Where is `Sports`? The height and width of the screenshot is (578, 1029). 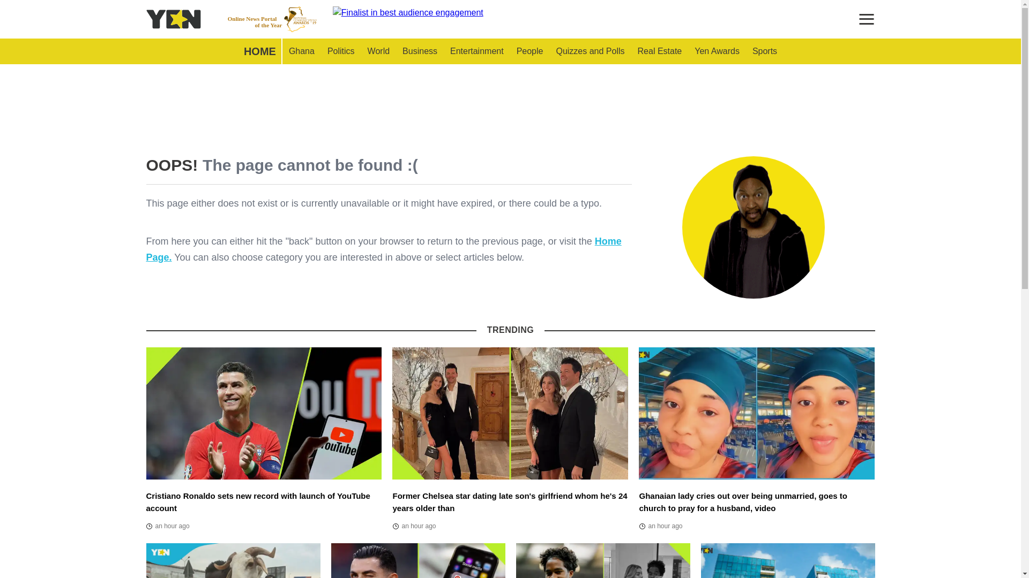 Sports is located at coordinates (167, 526).